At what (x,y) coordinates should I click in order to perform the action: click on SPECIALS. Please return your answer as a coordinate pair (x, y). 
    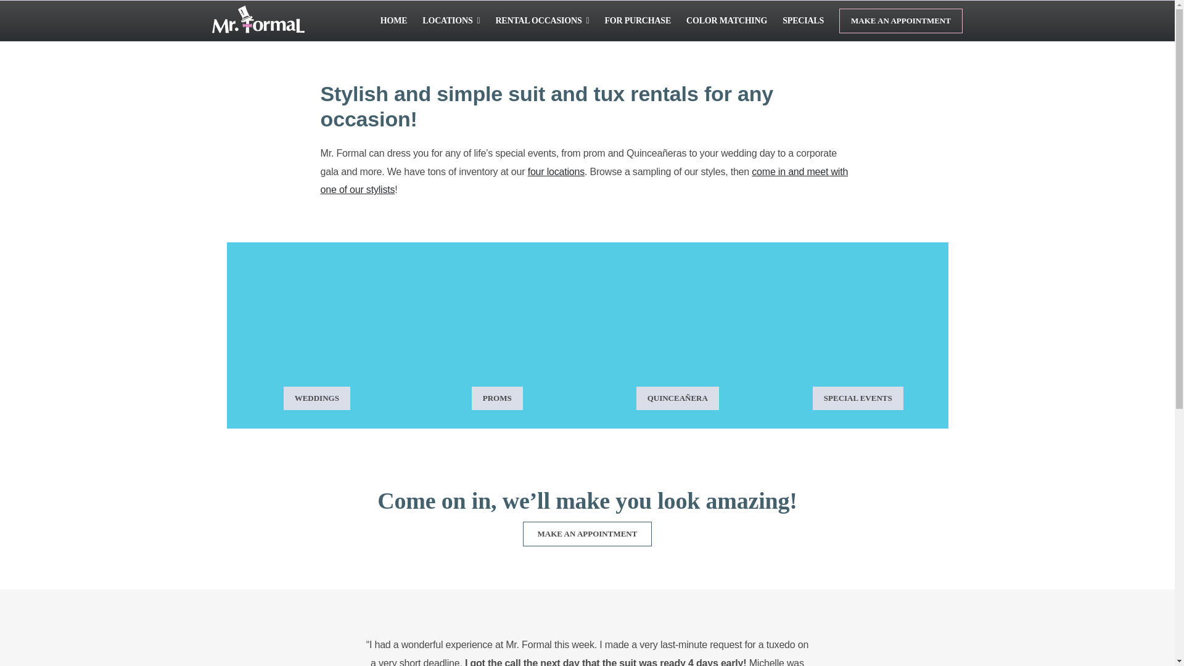
    Looking at the image, I should click on (803, 21).